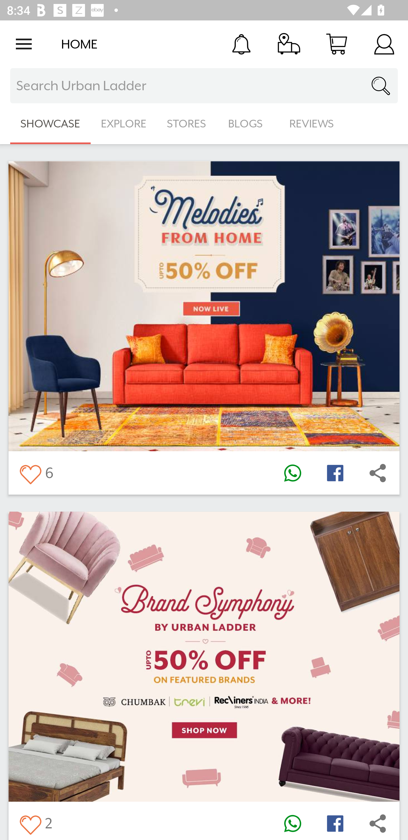 This screenshot has width=408, height=840. Describe the element at coordinates (248, 124) in the screenshot. I see `BLOGS` at that location.